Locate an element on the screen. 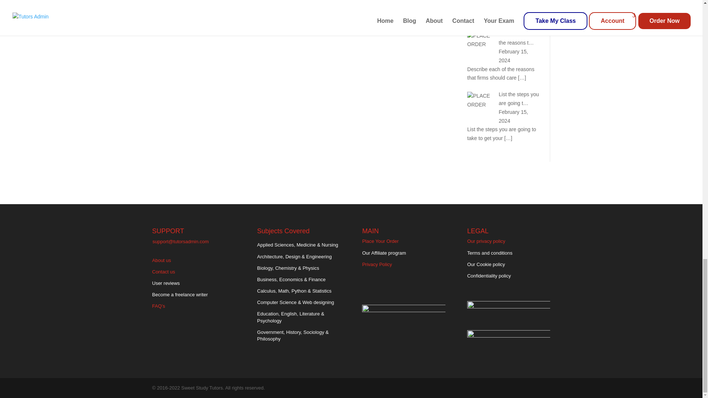 The width and height of the screenshot is (708, 398). Our privacy policy is located at coordinates (486, 241).